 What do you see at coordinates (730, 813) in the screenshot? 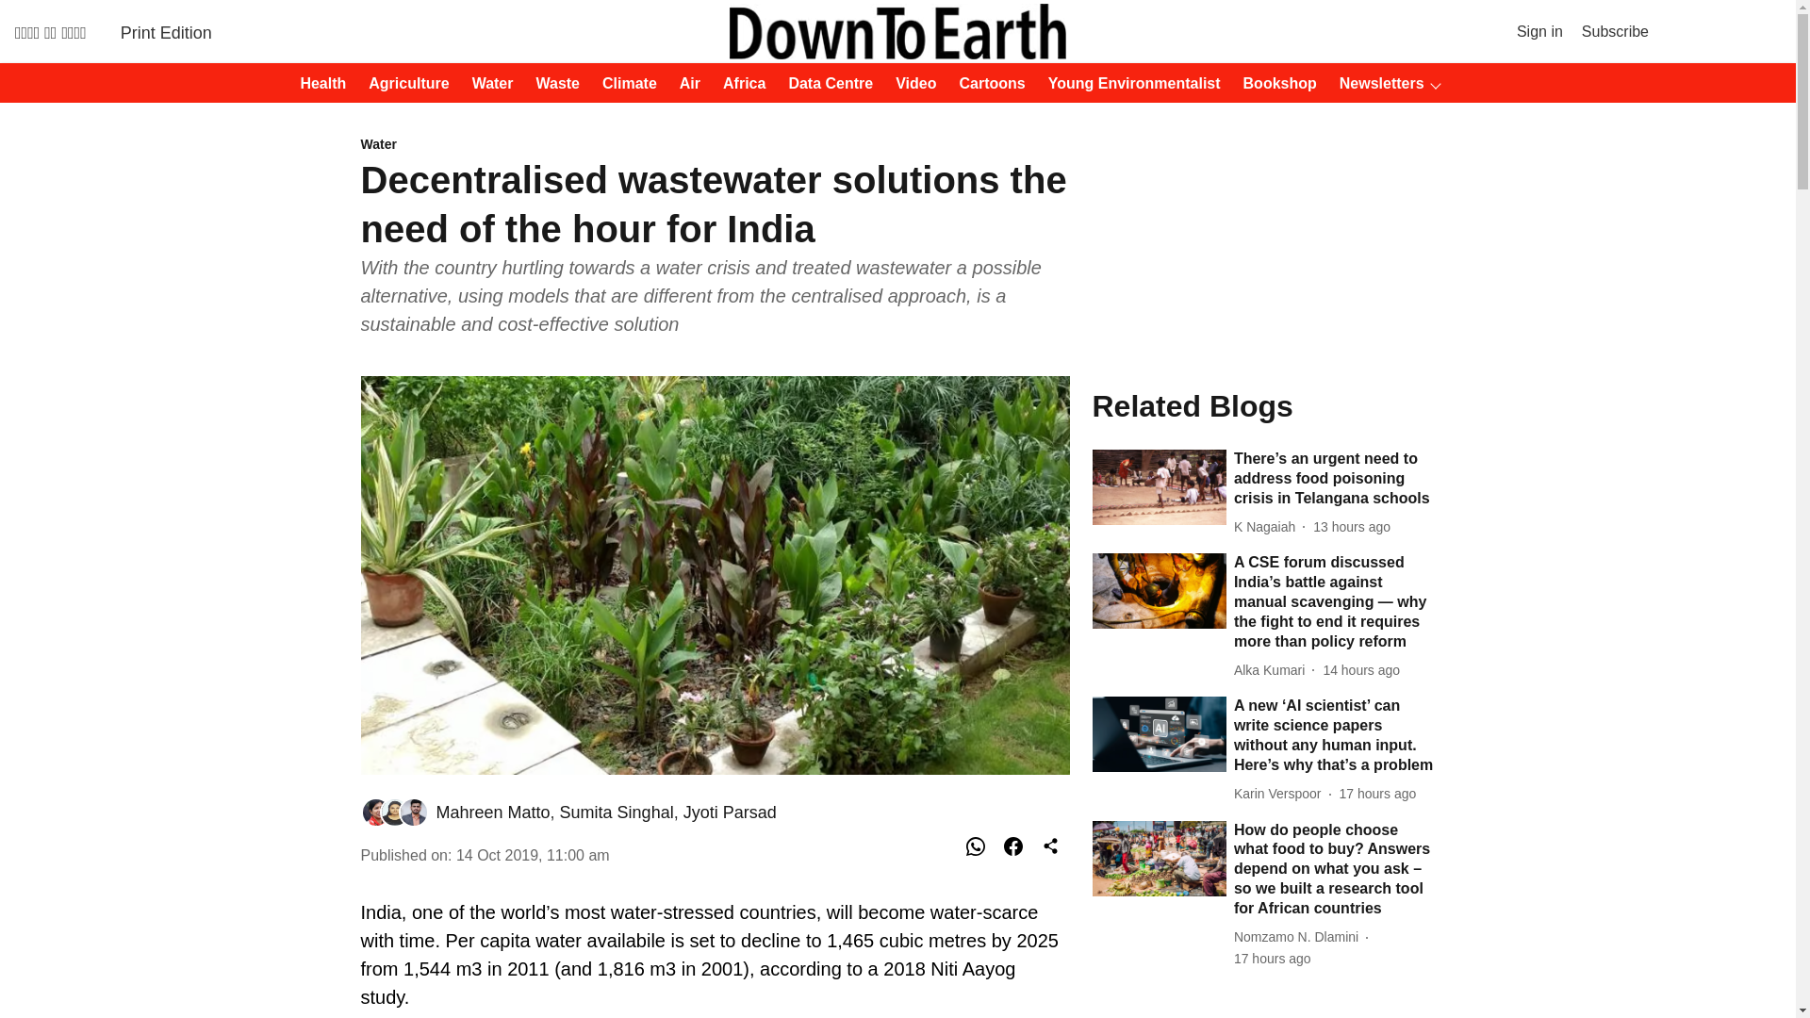
I see `Jyoti Parsad` at bounding box center [730, 813].